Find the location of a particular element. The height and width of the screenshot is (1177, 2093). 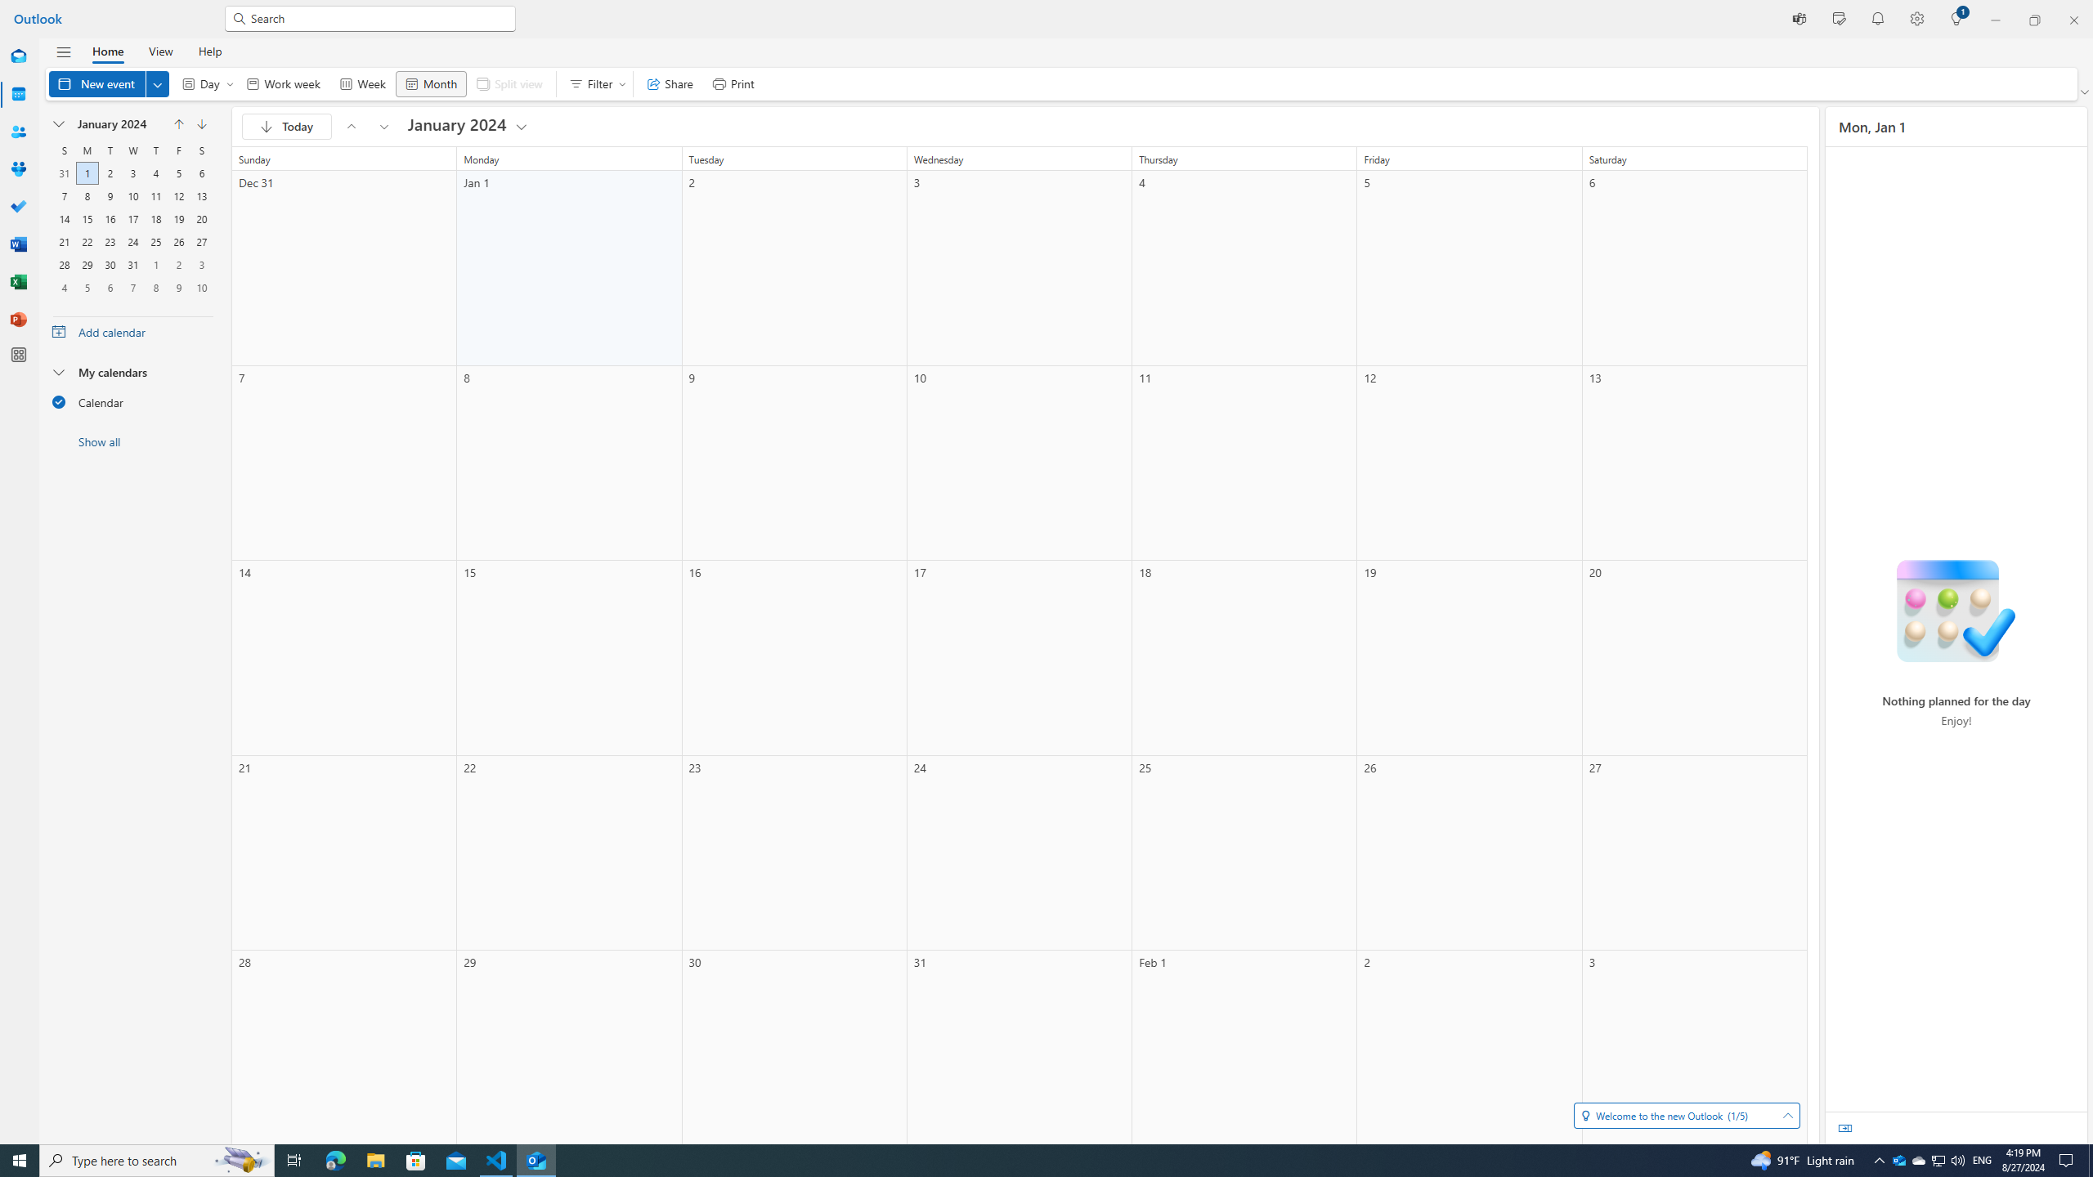

Share is located at coordinates (670, 83).